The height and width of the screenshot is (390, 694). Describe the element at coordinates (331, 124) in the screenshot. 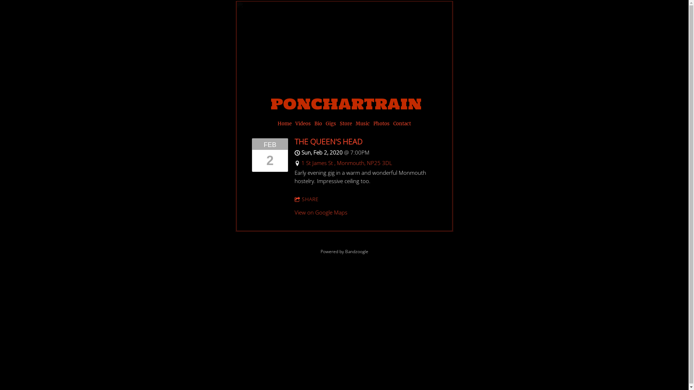

I see `Gigs` at that location.